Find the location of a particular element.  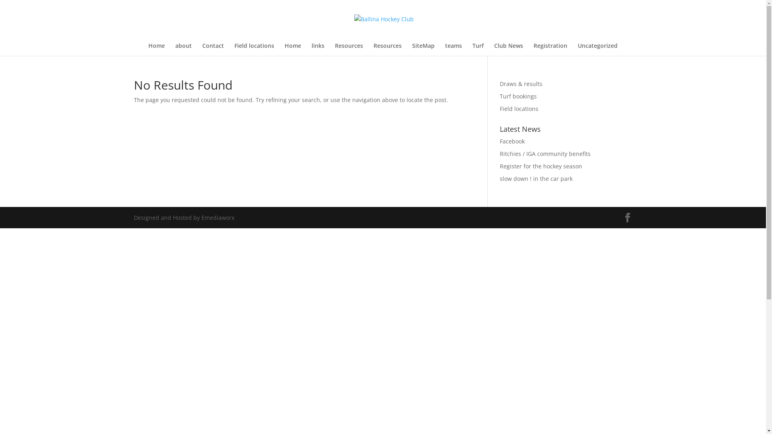

Resources is located at coordinates (388, 49).